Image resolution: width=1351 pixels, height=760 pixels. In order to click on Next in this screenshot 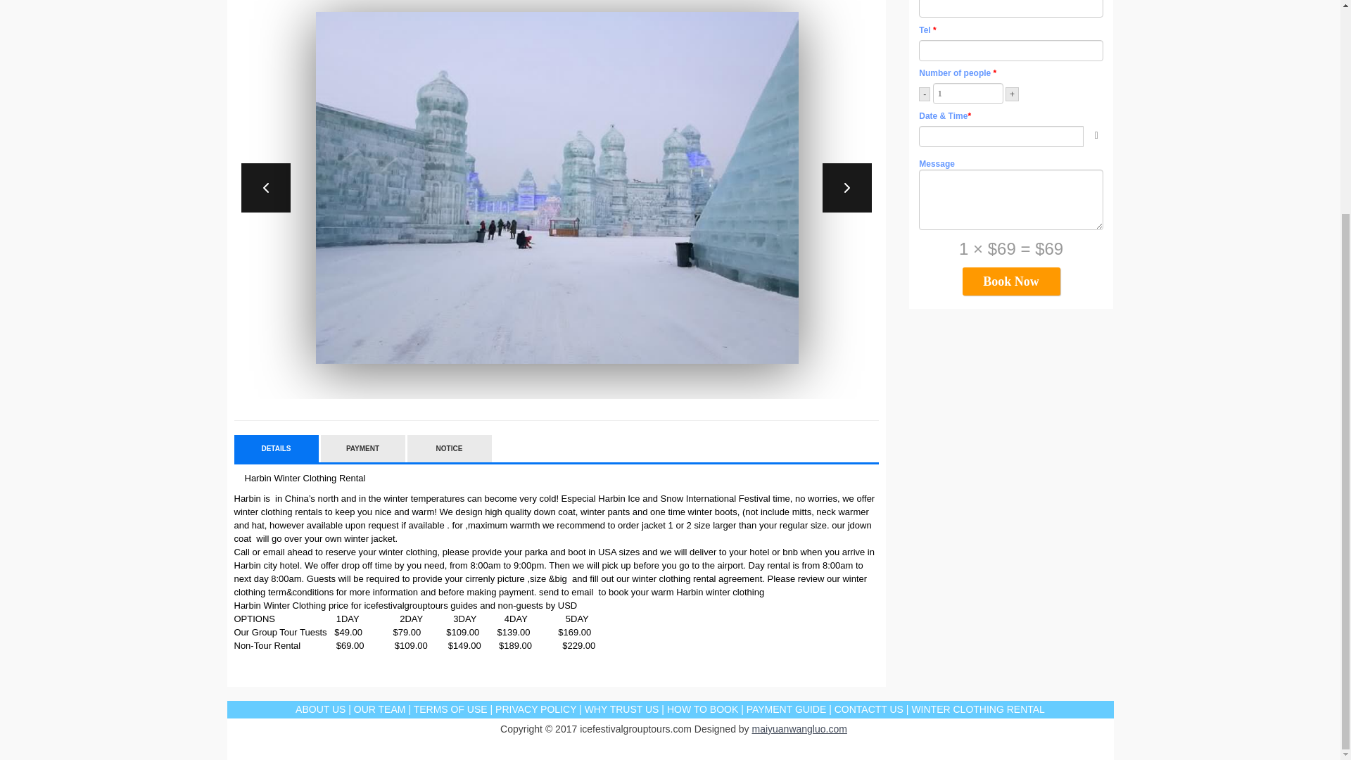, I will do `click(847, 188)`.